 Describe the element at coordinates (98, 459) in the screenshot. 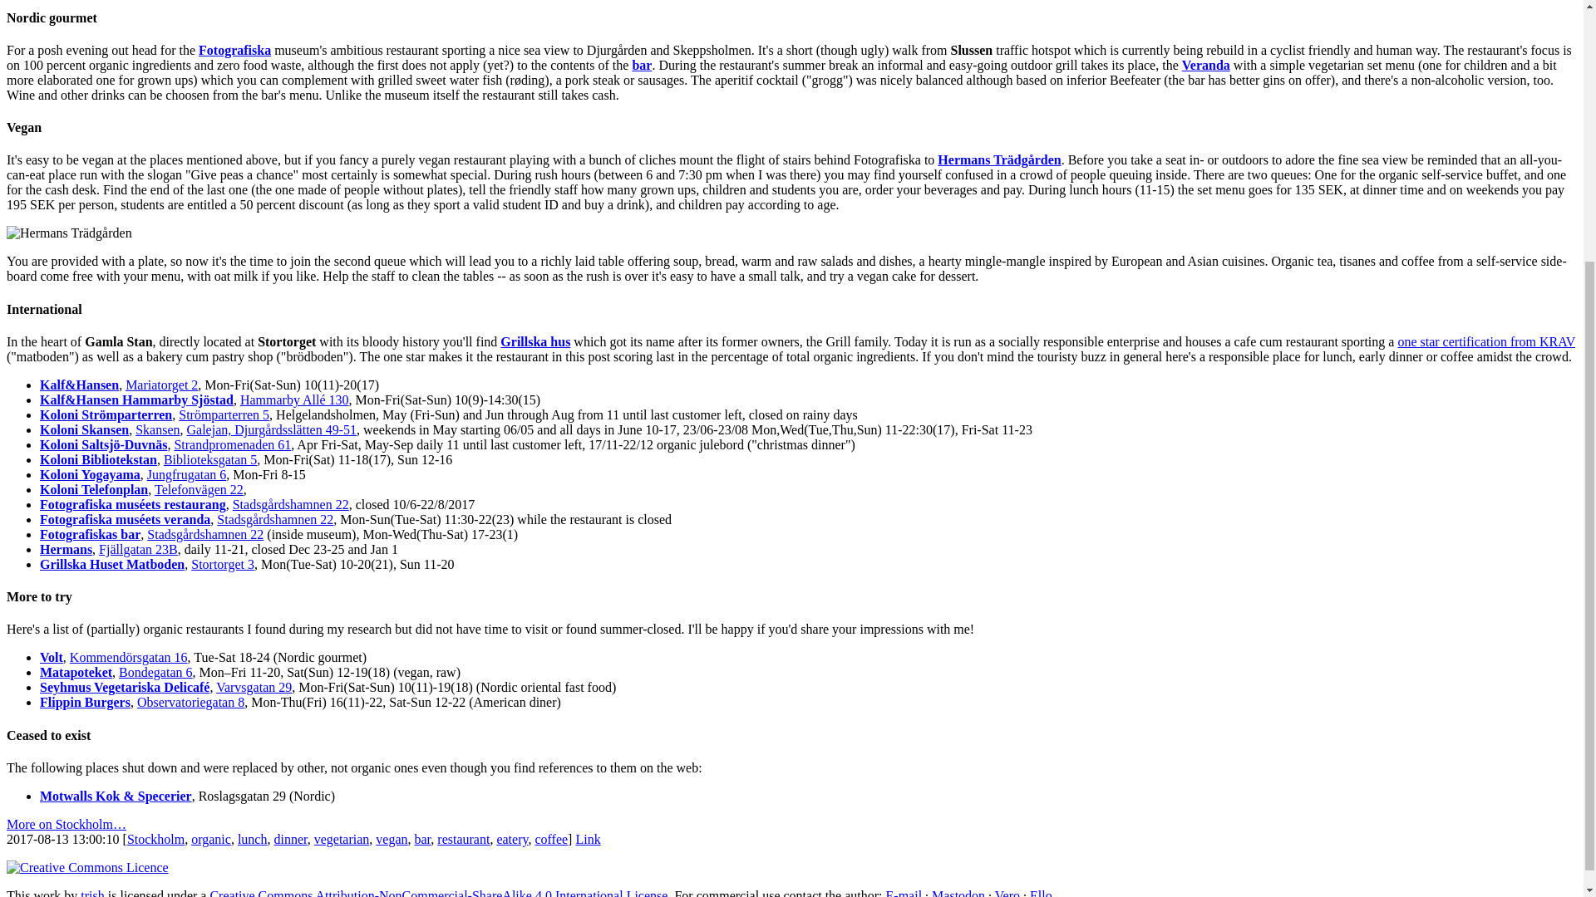

I see `Koloni Bibliotekstan` at that location.